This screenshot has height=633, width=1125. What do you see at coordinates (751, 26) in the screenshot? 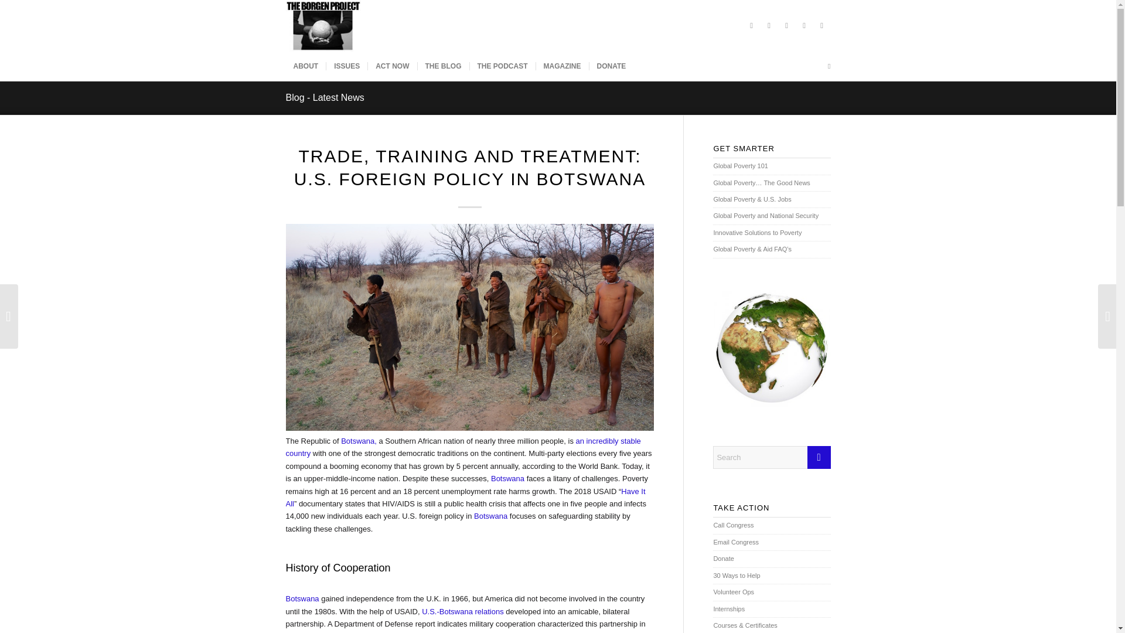
I see `X` at bounding box center [751, 26].